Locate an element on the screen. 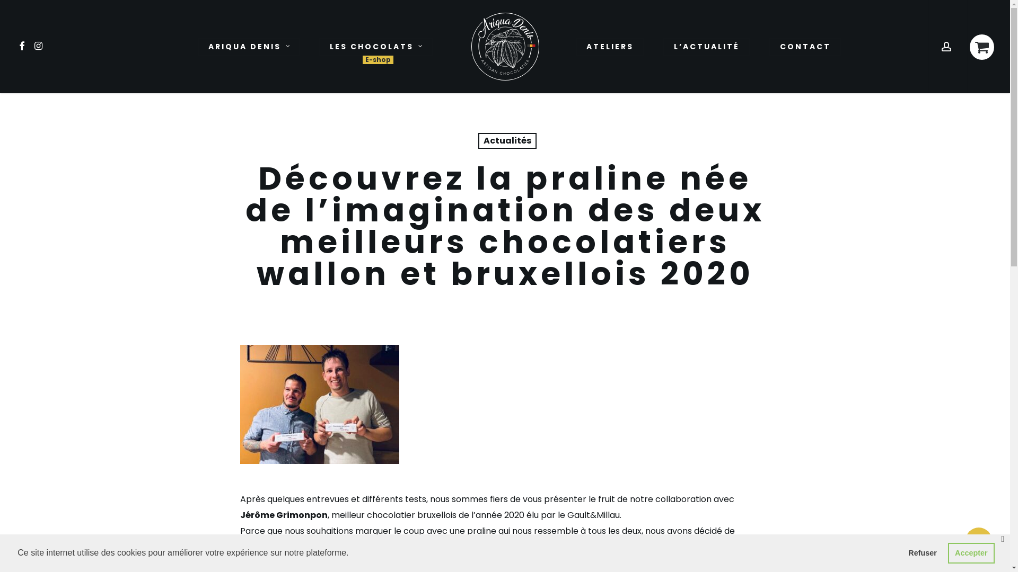 This screenshot has height=572, width=1018. Accepter is located at coordinates (971, 553).